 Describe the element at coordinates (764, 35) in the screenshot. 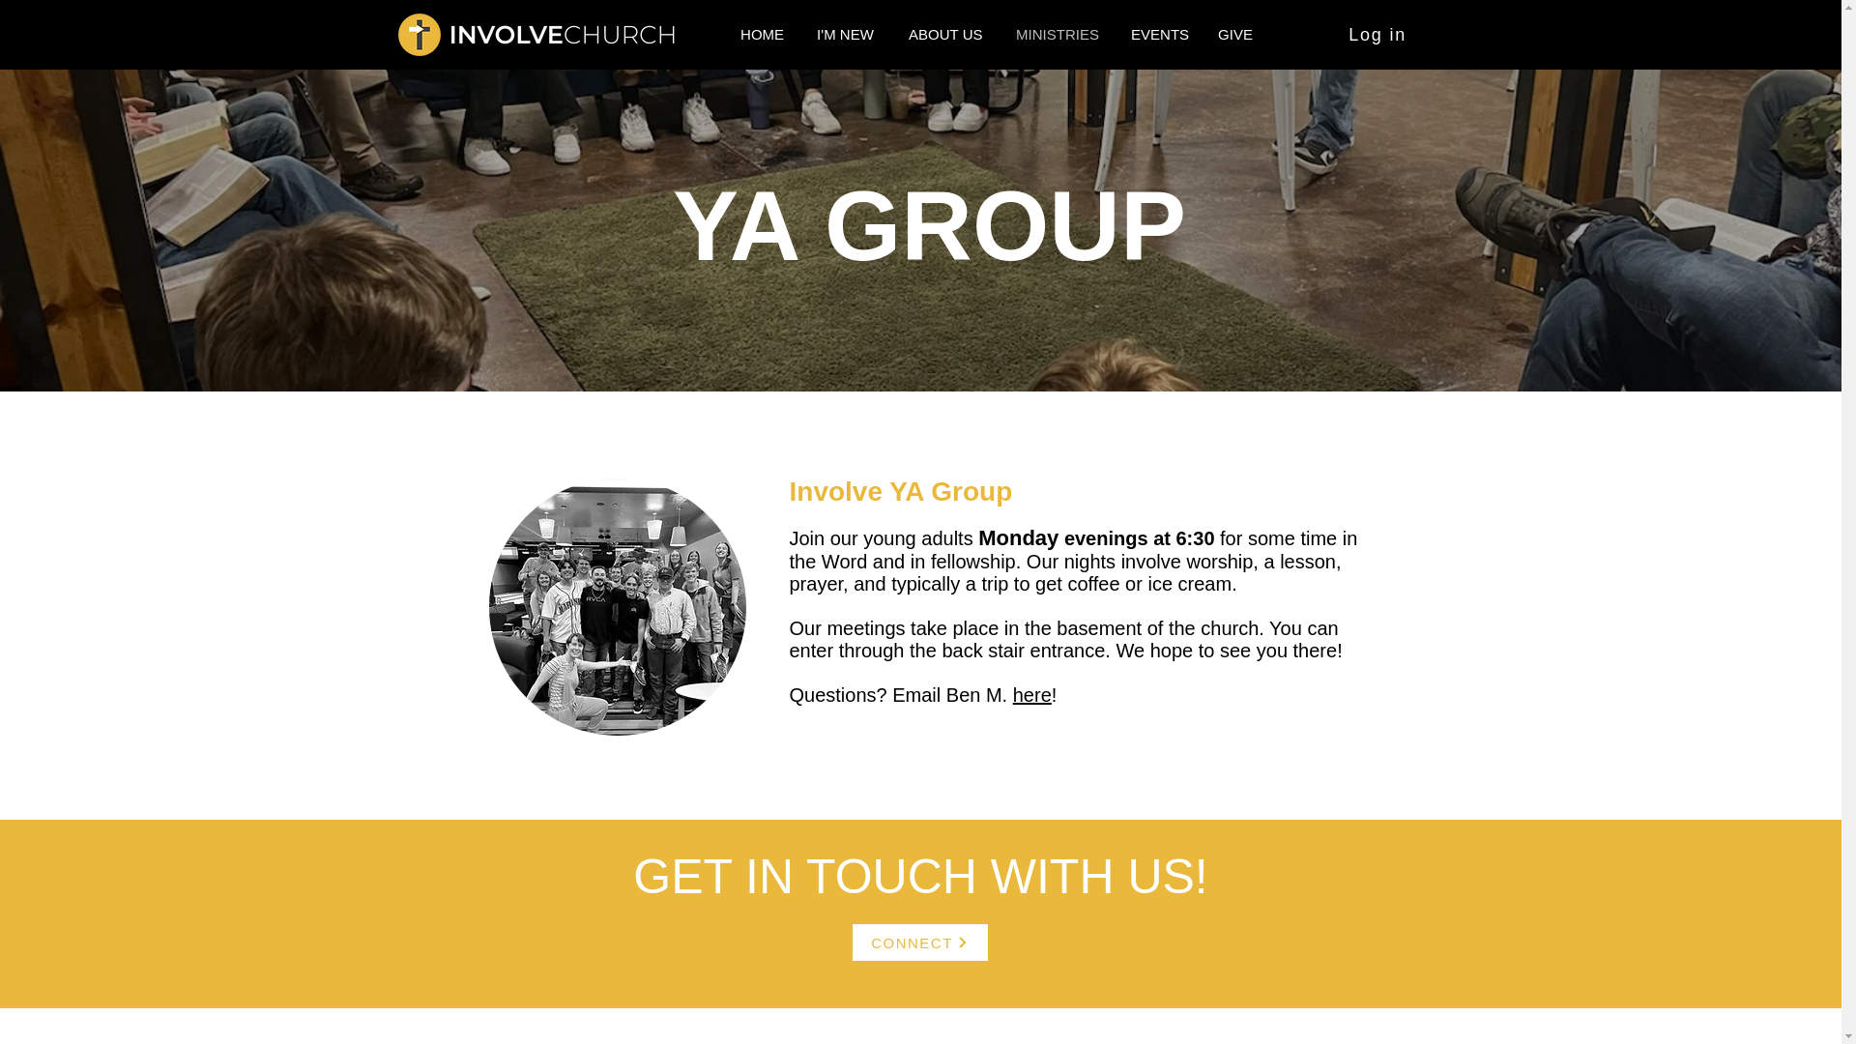

I see `HOME` at that location.